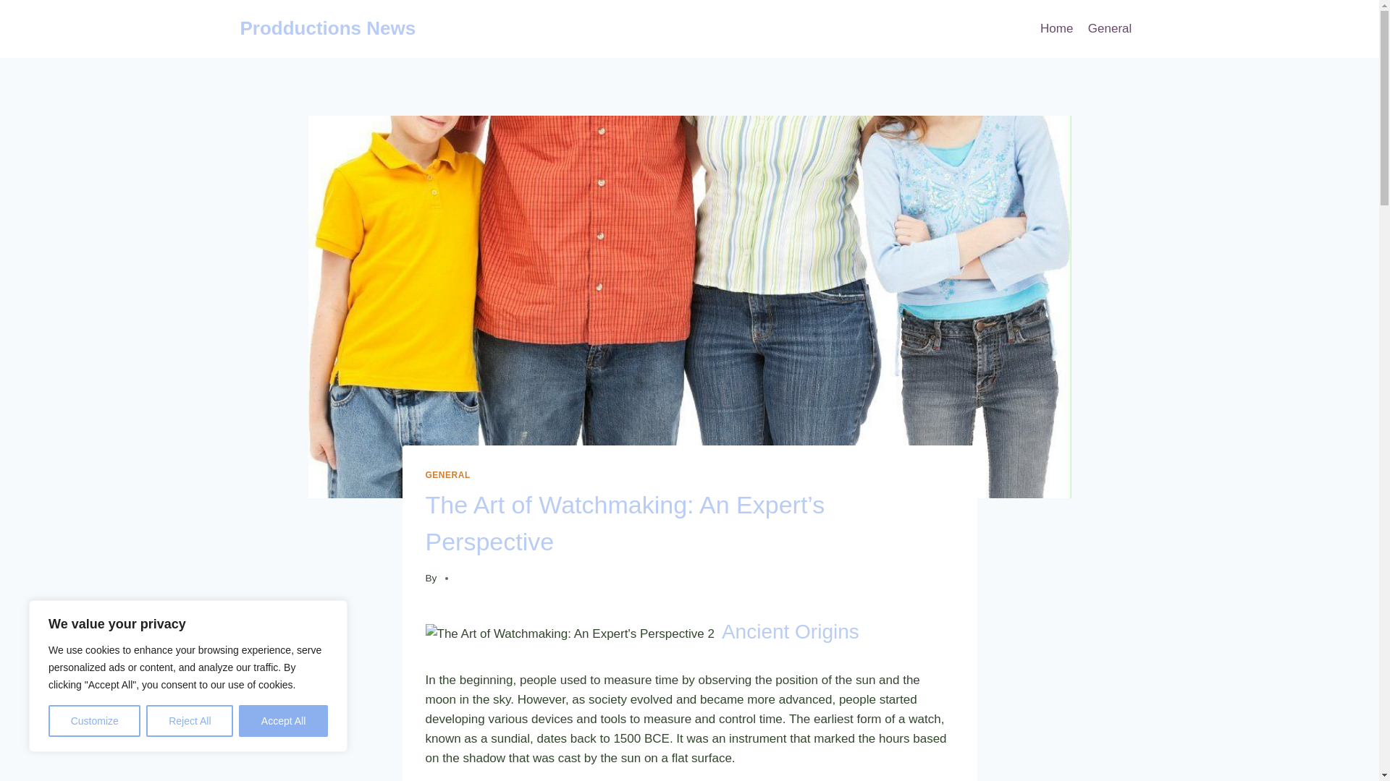  I want to click on GENERAL, so click(447, 475).